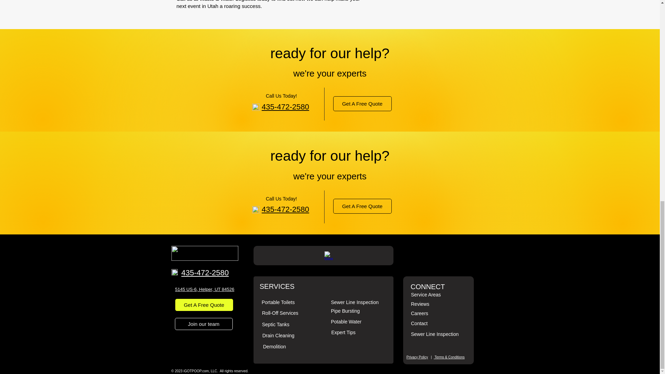 The height and width of the screenshot is (374, 665). Describe the element at coordinates (274, 346) in the screenshot. I see `Demolition` at that location.